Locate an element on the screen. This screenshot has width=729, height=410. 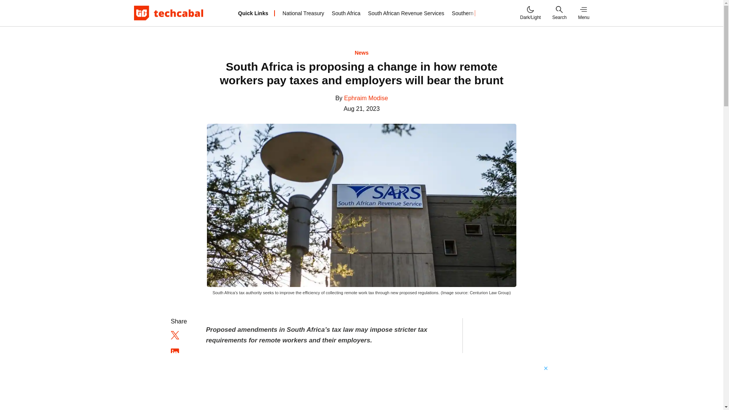
South African Revenue Services is located at coordinates (406, 13).